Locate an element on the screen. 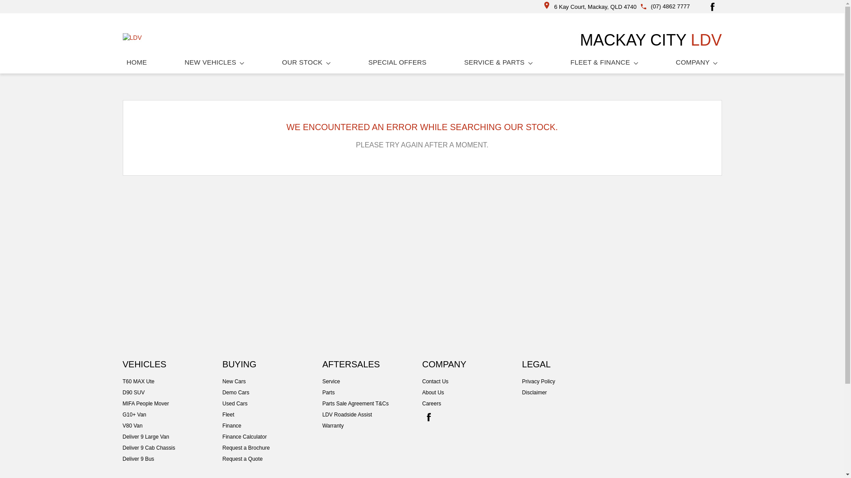 The image size is (851, 478). Service is located at coordinates (372, 382).